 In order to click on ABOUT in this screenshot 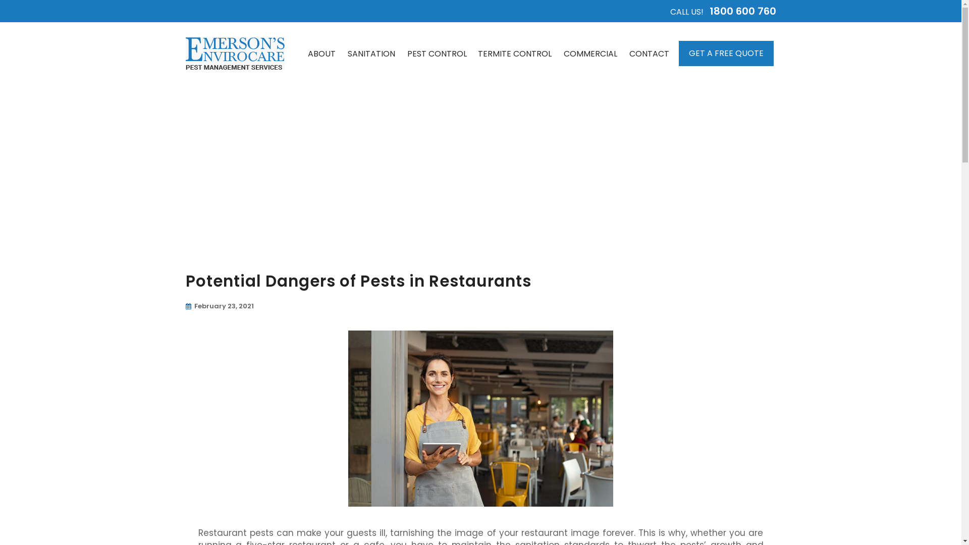, I will do `click(322, 53)`.